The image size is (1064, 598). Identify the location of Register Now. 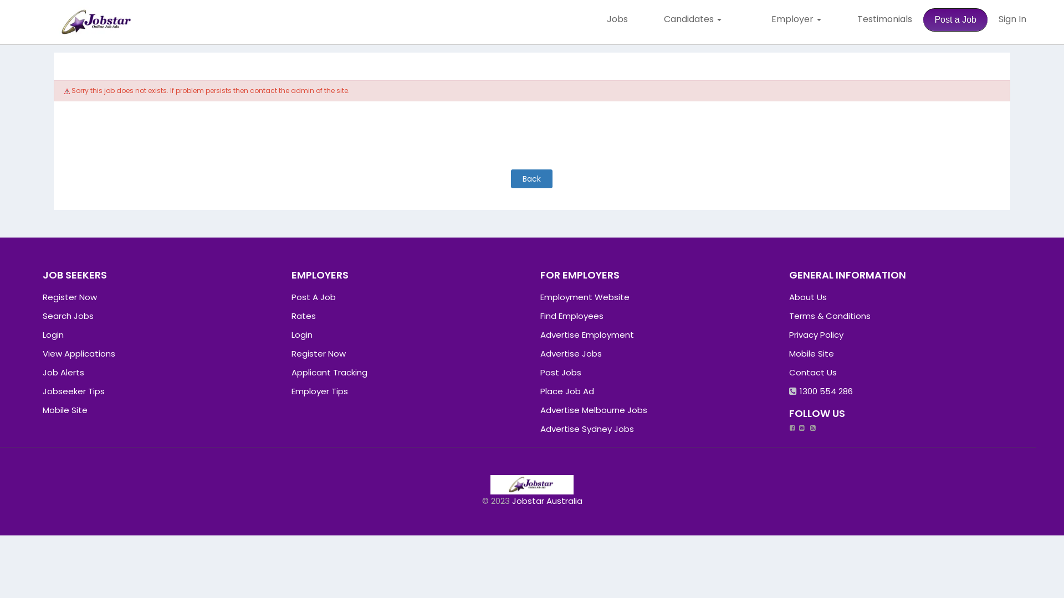
(319, 353).